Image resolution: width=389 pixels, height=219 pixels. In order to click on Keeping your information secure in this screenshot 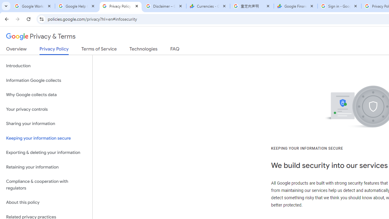, I will do `click(46, 138)`.